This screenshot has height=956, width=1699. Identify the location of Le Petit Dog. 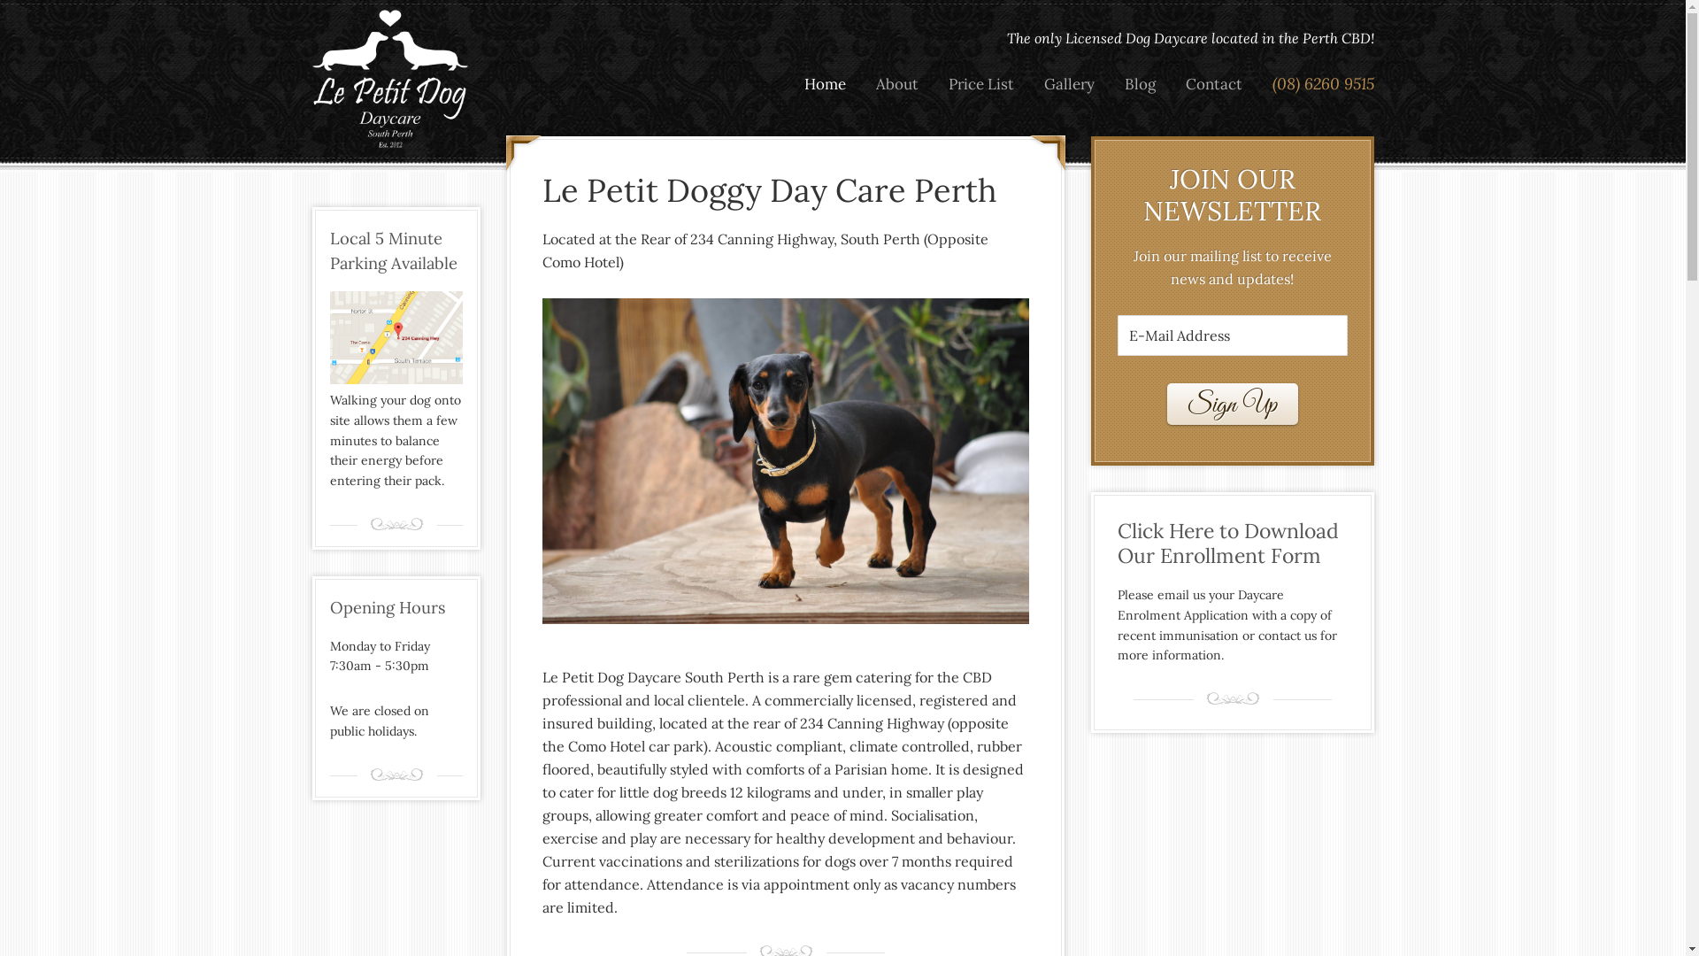
(391, 80).